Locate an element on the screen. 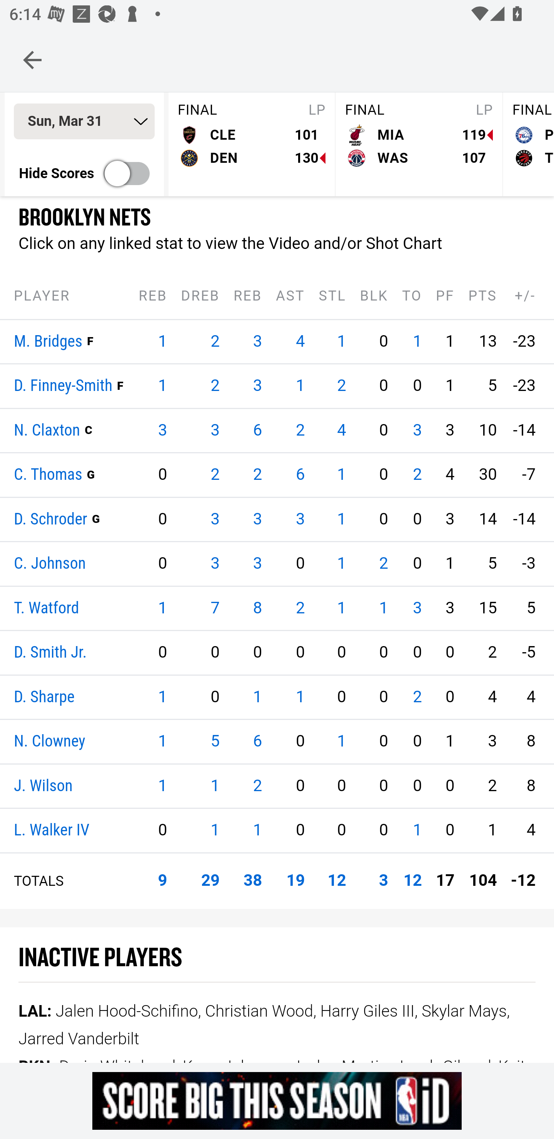  3 is located at coordinates (417, 430).